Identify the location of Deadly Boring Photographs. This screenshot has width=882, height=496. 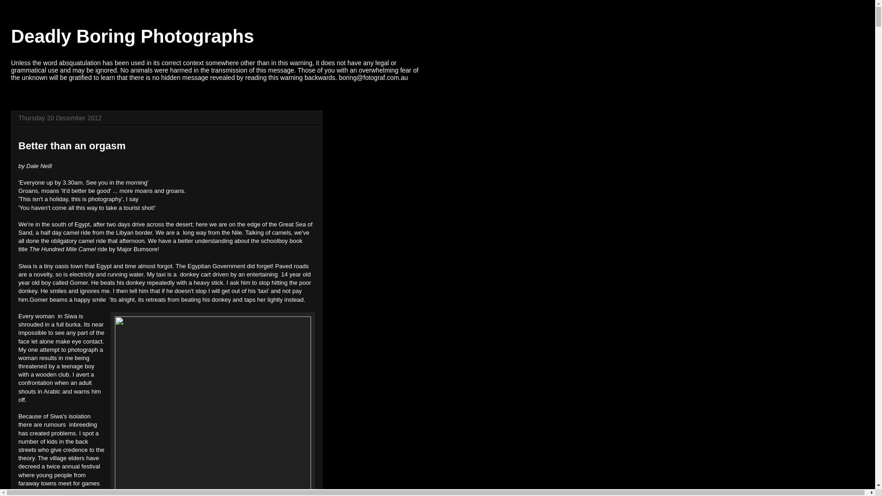
(132, 36).